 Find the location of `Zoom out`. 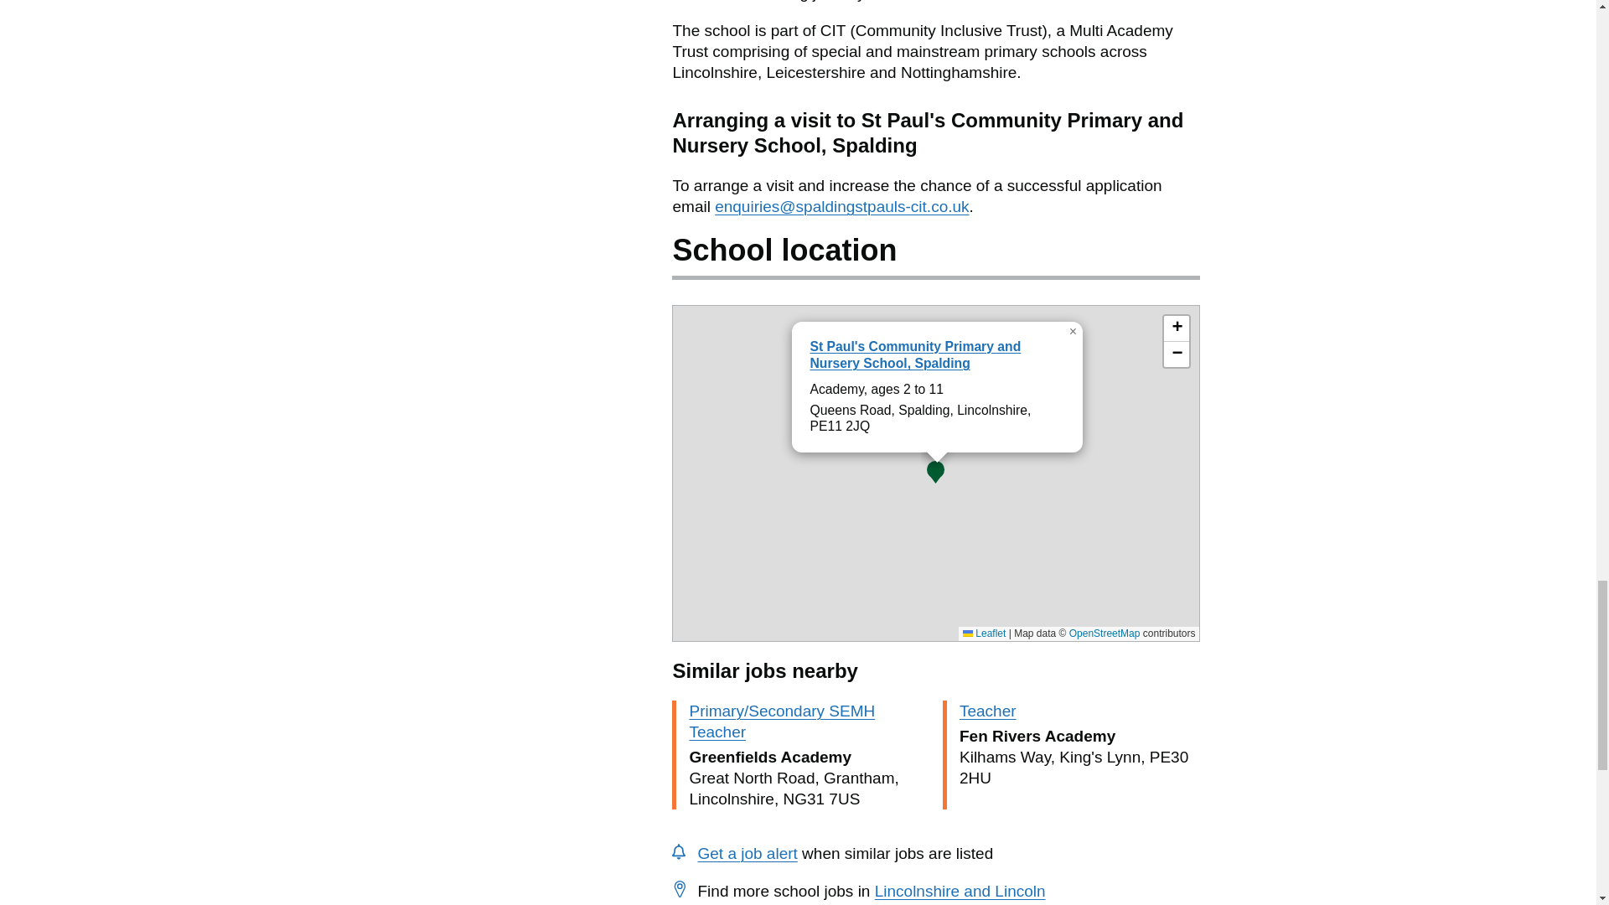

Zoom out is located at coordinates (1176, 354).